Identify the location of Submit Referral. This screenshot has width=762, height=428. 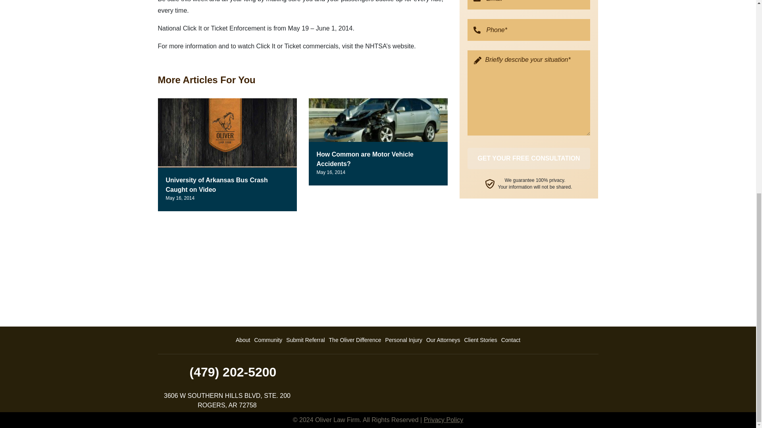
(306, 340).